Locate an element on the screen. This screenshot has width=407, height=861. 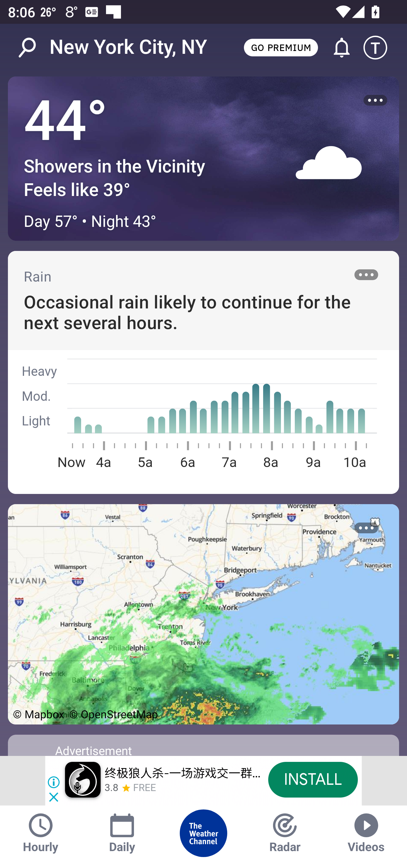
Videos Tab Videos is located at coordinates (366, 833).